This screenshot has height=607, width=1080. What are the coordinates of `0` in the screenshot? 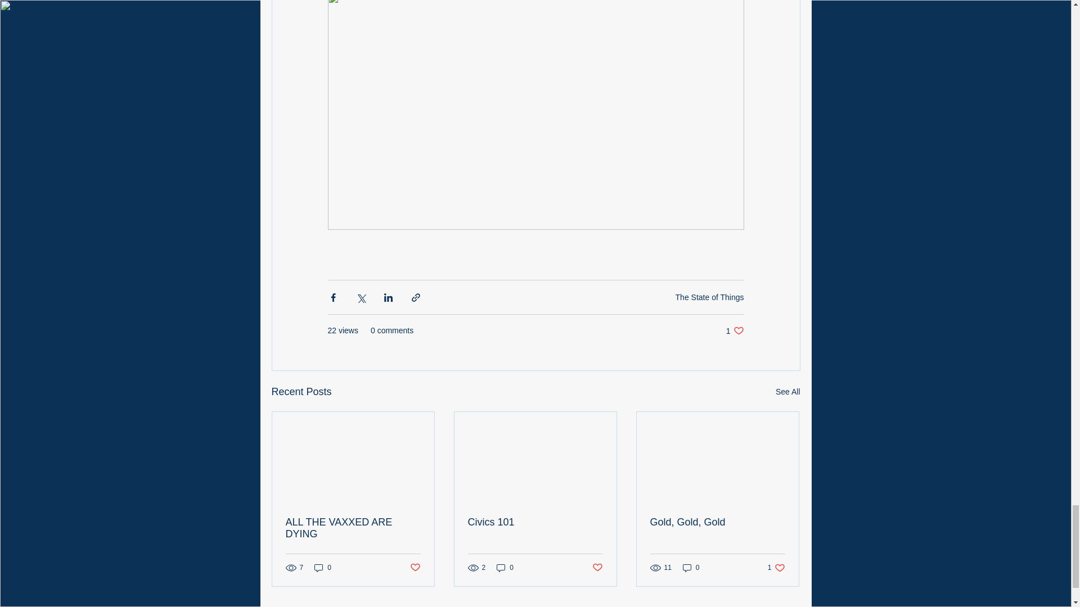 It's located at (597, 568).